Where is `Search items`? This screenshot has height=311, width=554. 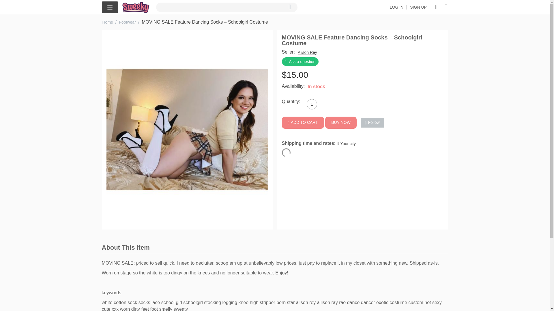 Search items is located at coordinates (226, 7).